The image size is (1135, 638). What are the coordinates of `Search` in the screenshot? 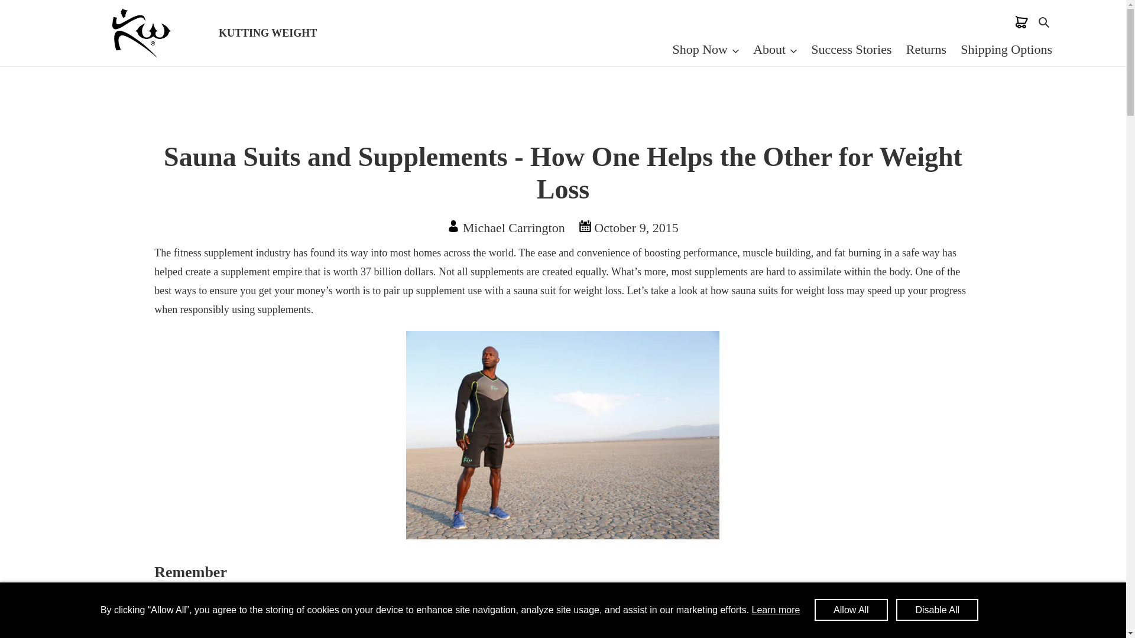 It's located at (1045, 21).